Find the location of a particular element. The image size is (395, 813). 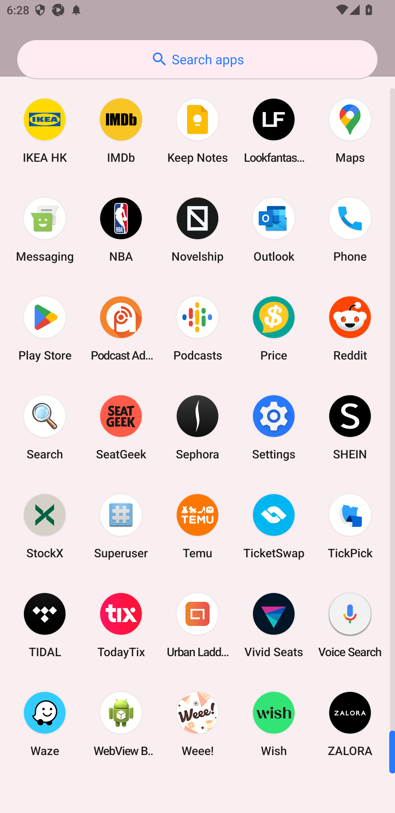

Messaging is located at coordinates (45, 230).